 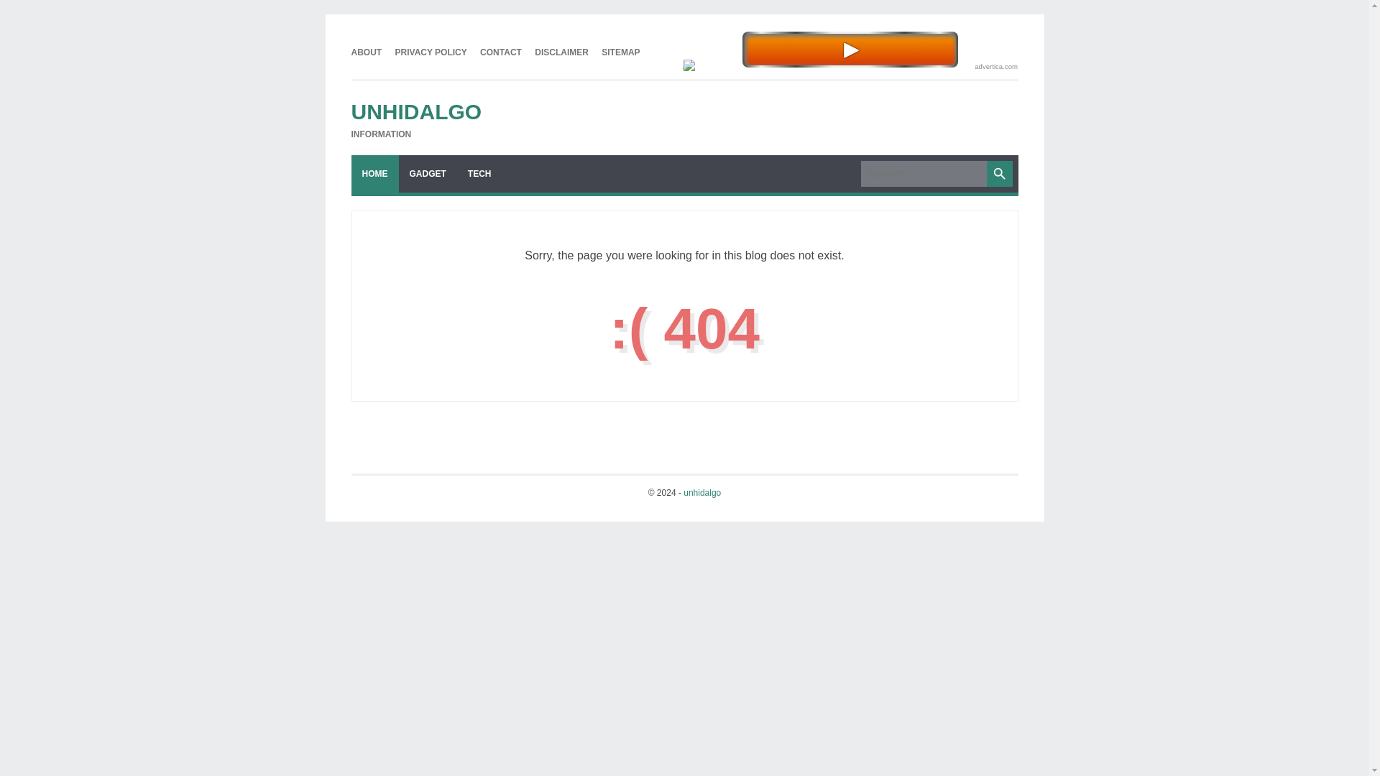 What do you see at coordinates (415, 111) in the screenshot?
I see `UNHIDALGO` at bounding box center [415, 111].